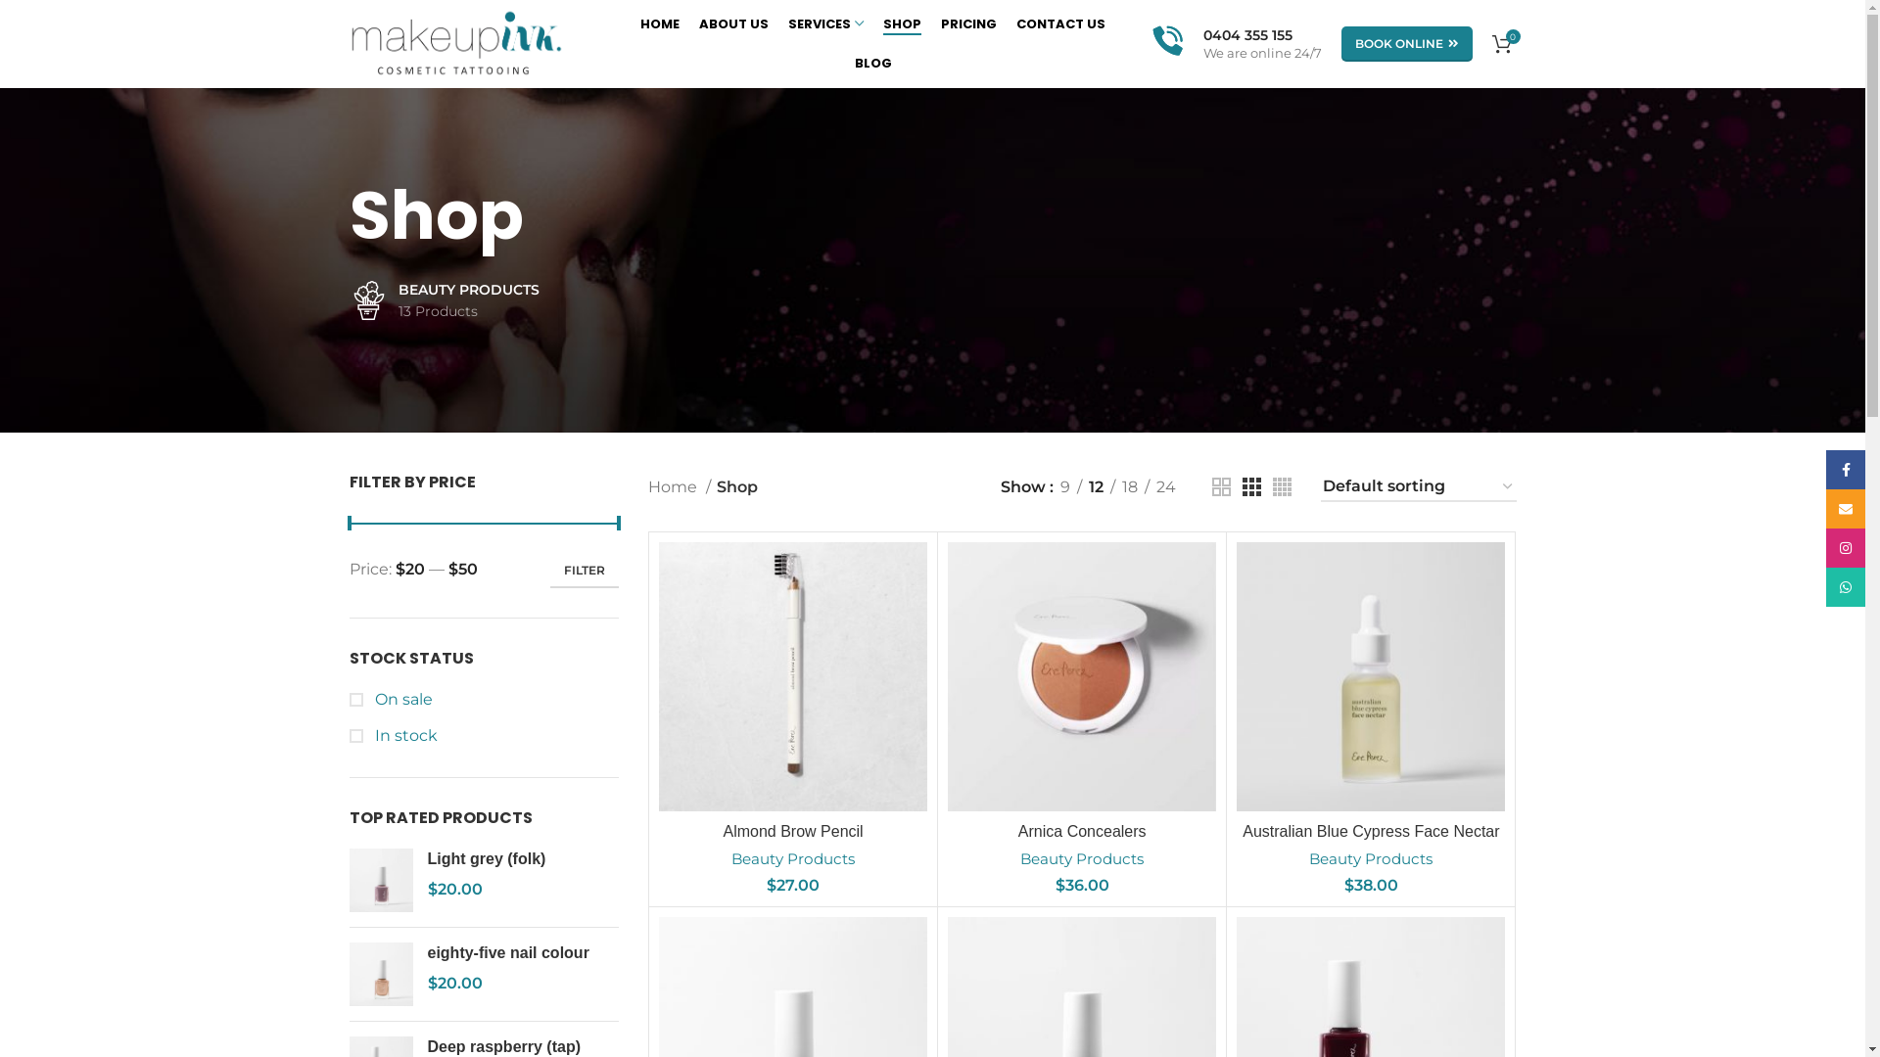 This screenshot has width=1880, height=1057. I want to click on PRICING, so click(969, 24).